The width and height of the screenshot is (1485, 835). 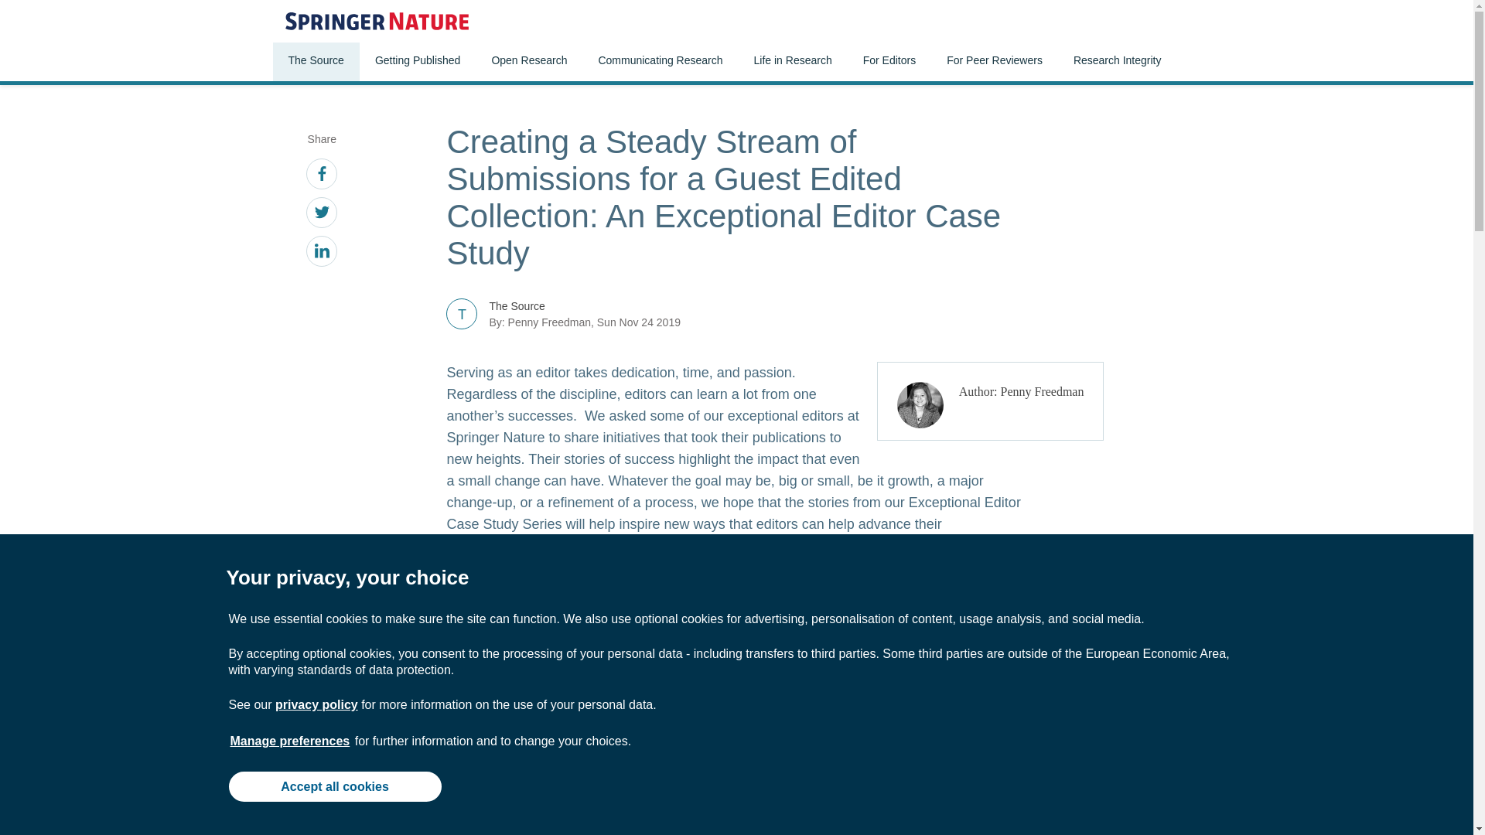 I want to click on Getting Published, so click(x=418, y=62).